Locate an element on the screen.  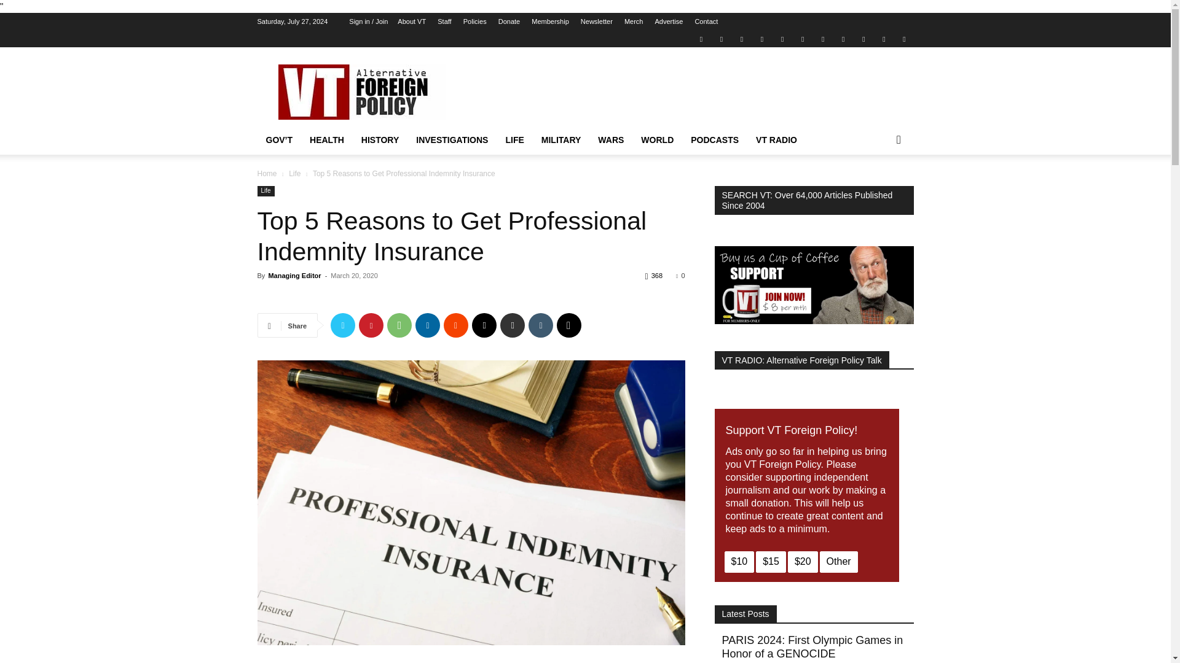
Membership is located at coordinates (550, 21).